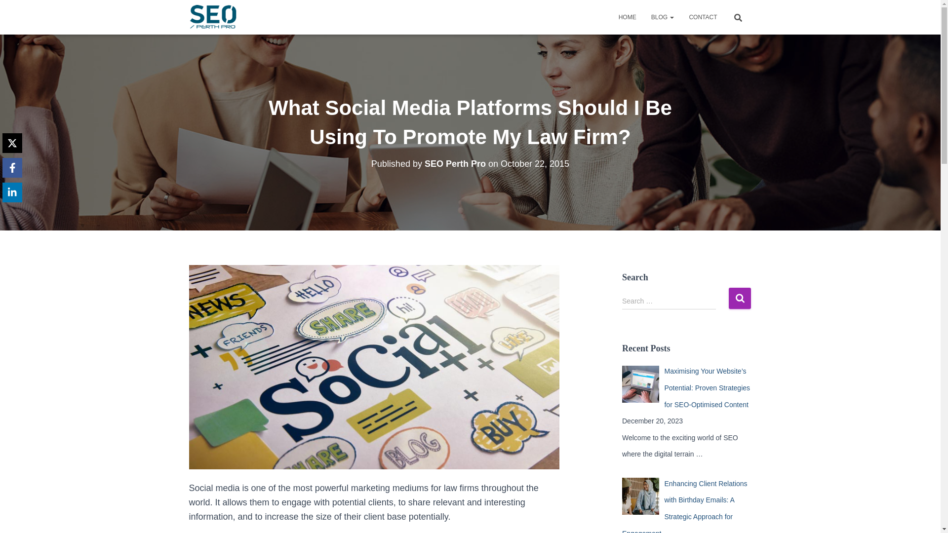 This screenshot has height=533, width=948. Describe the element at coordinates (663, 17) in the screenshot. I see `Blog` at that location.